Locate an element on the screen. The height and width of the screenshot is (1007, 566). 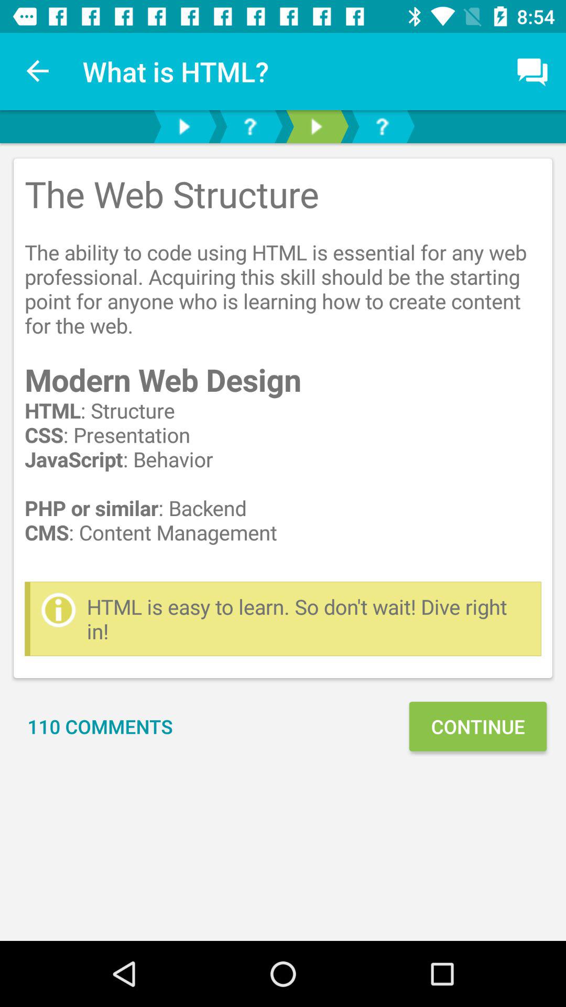
press the item to the right of 110 comments is located at coordinates (477, 726).